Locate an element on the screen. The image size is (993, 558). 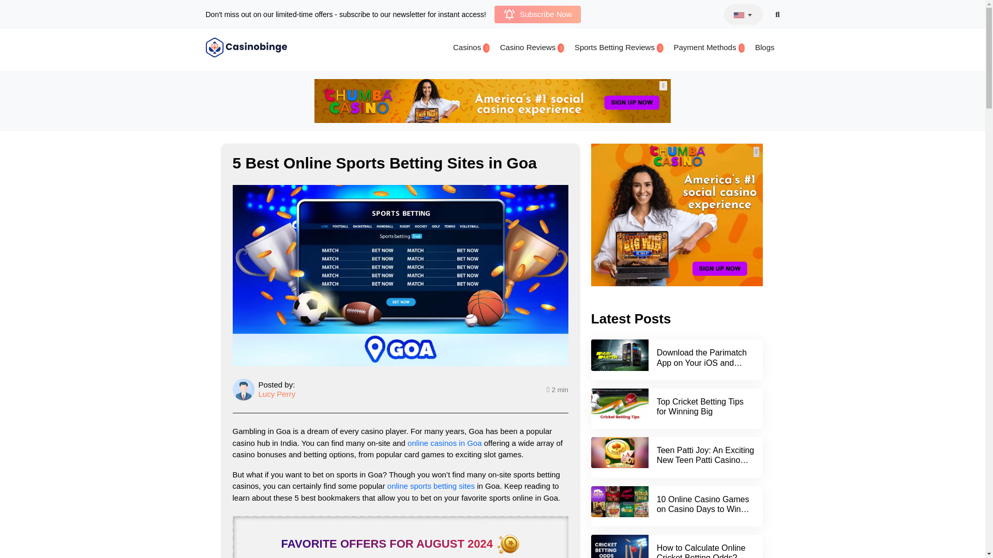
10 Online Casino Games on Casino Days to Win Real Cash is located at coordinates (703, 509).